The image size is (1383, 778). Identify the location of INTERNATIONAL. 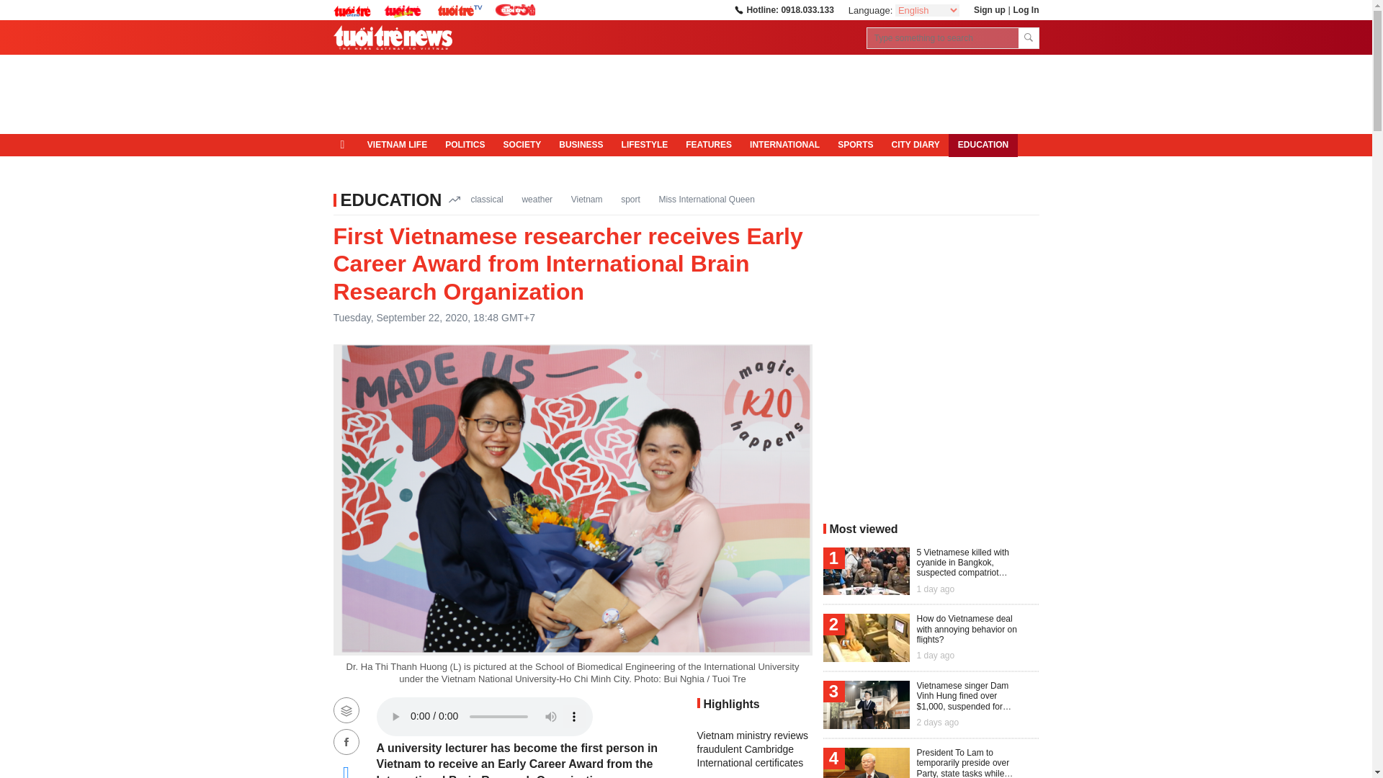
(785, 146).